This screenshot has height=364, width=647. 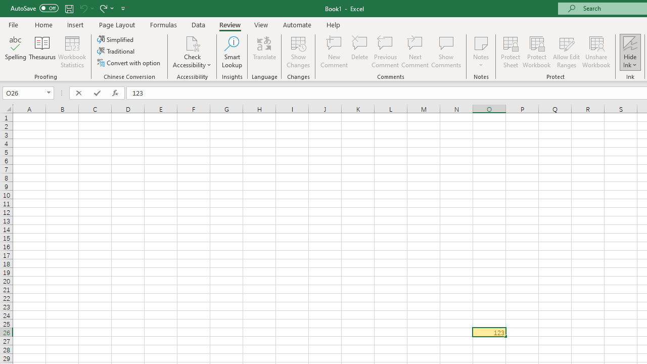 What do you see at coordinates (488, 332) in the screenshot?
I see `Edit Cell` at bounding box center [488, 332].